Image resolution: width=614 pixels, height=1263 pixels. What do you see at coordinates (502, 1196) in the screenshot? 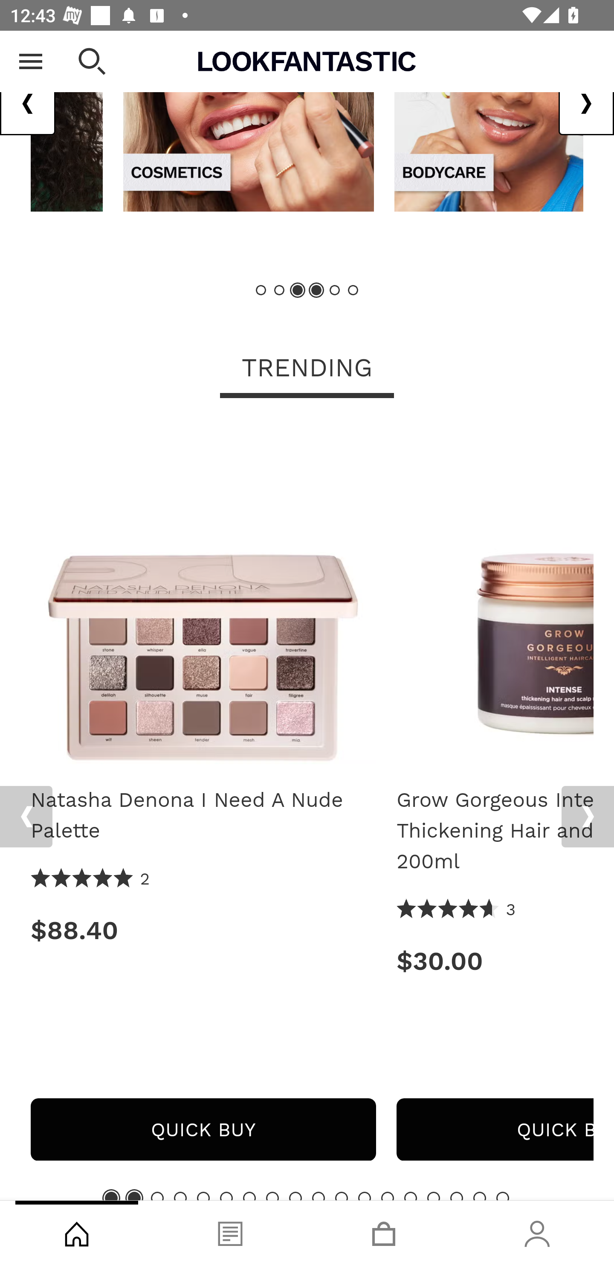
I see `Slide 18` at bounding box center [502, 1196].